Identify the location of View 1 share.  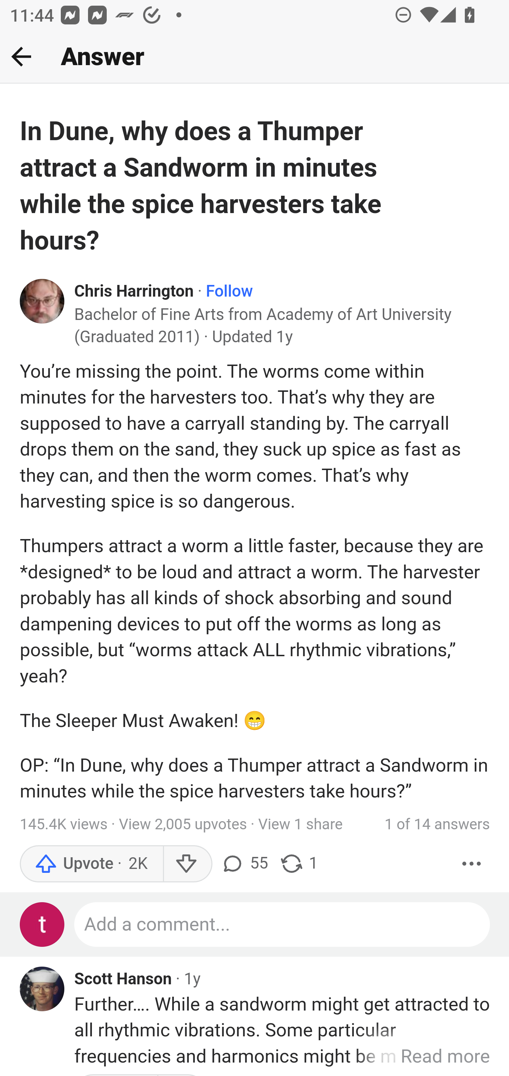
(300, 824).